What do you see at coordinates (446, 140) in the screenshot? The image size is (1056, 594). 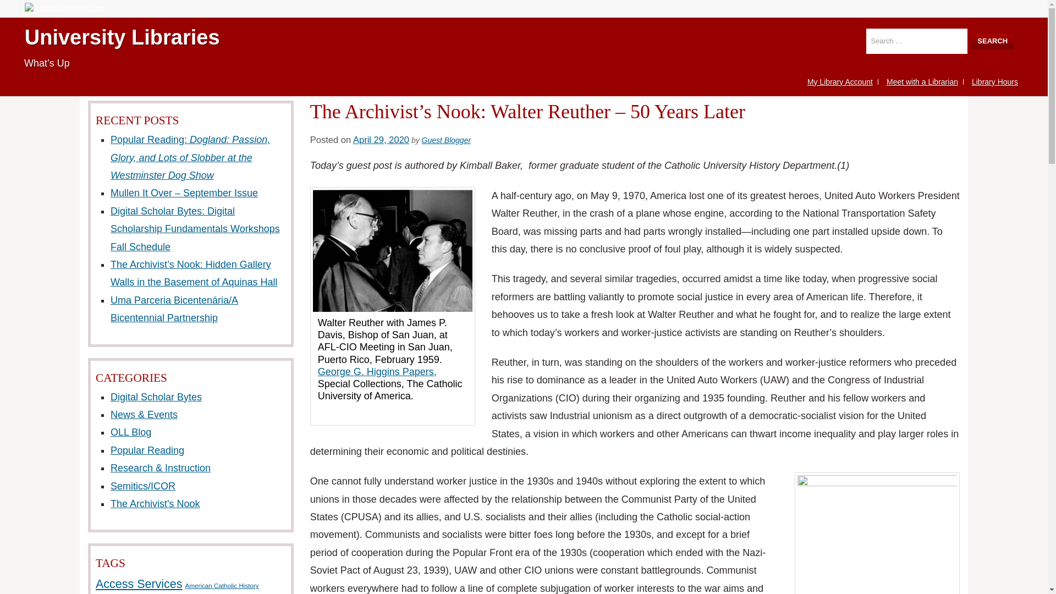 I see `Guest Blogger` at bounding box center [446, 140].